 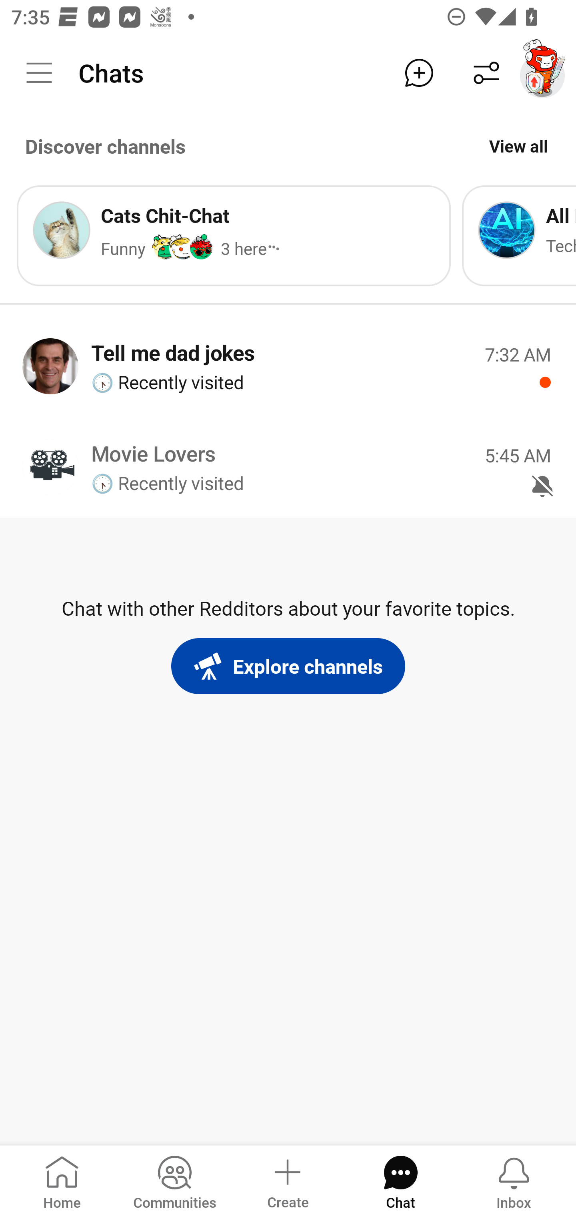 I want to click on Filter chats, so click(x=486, y=73).